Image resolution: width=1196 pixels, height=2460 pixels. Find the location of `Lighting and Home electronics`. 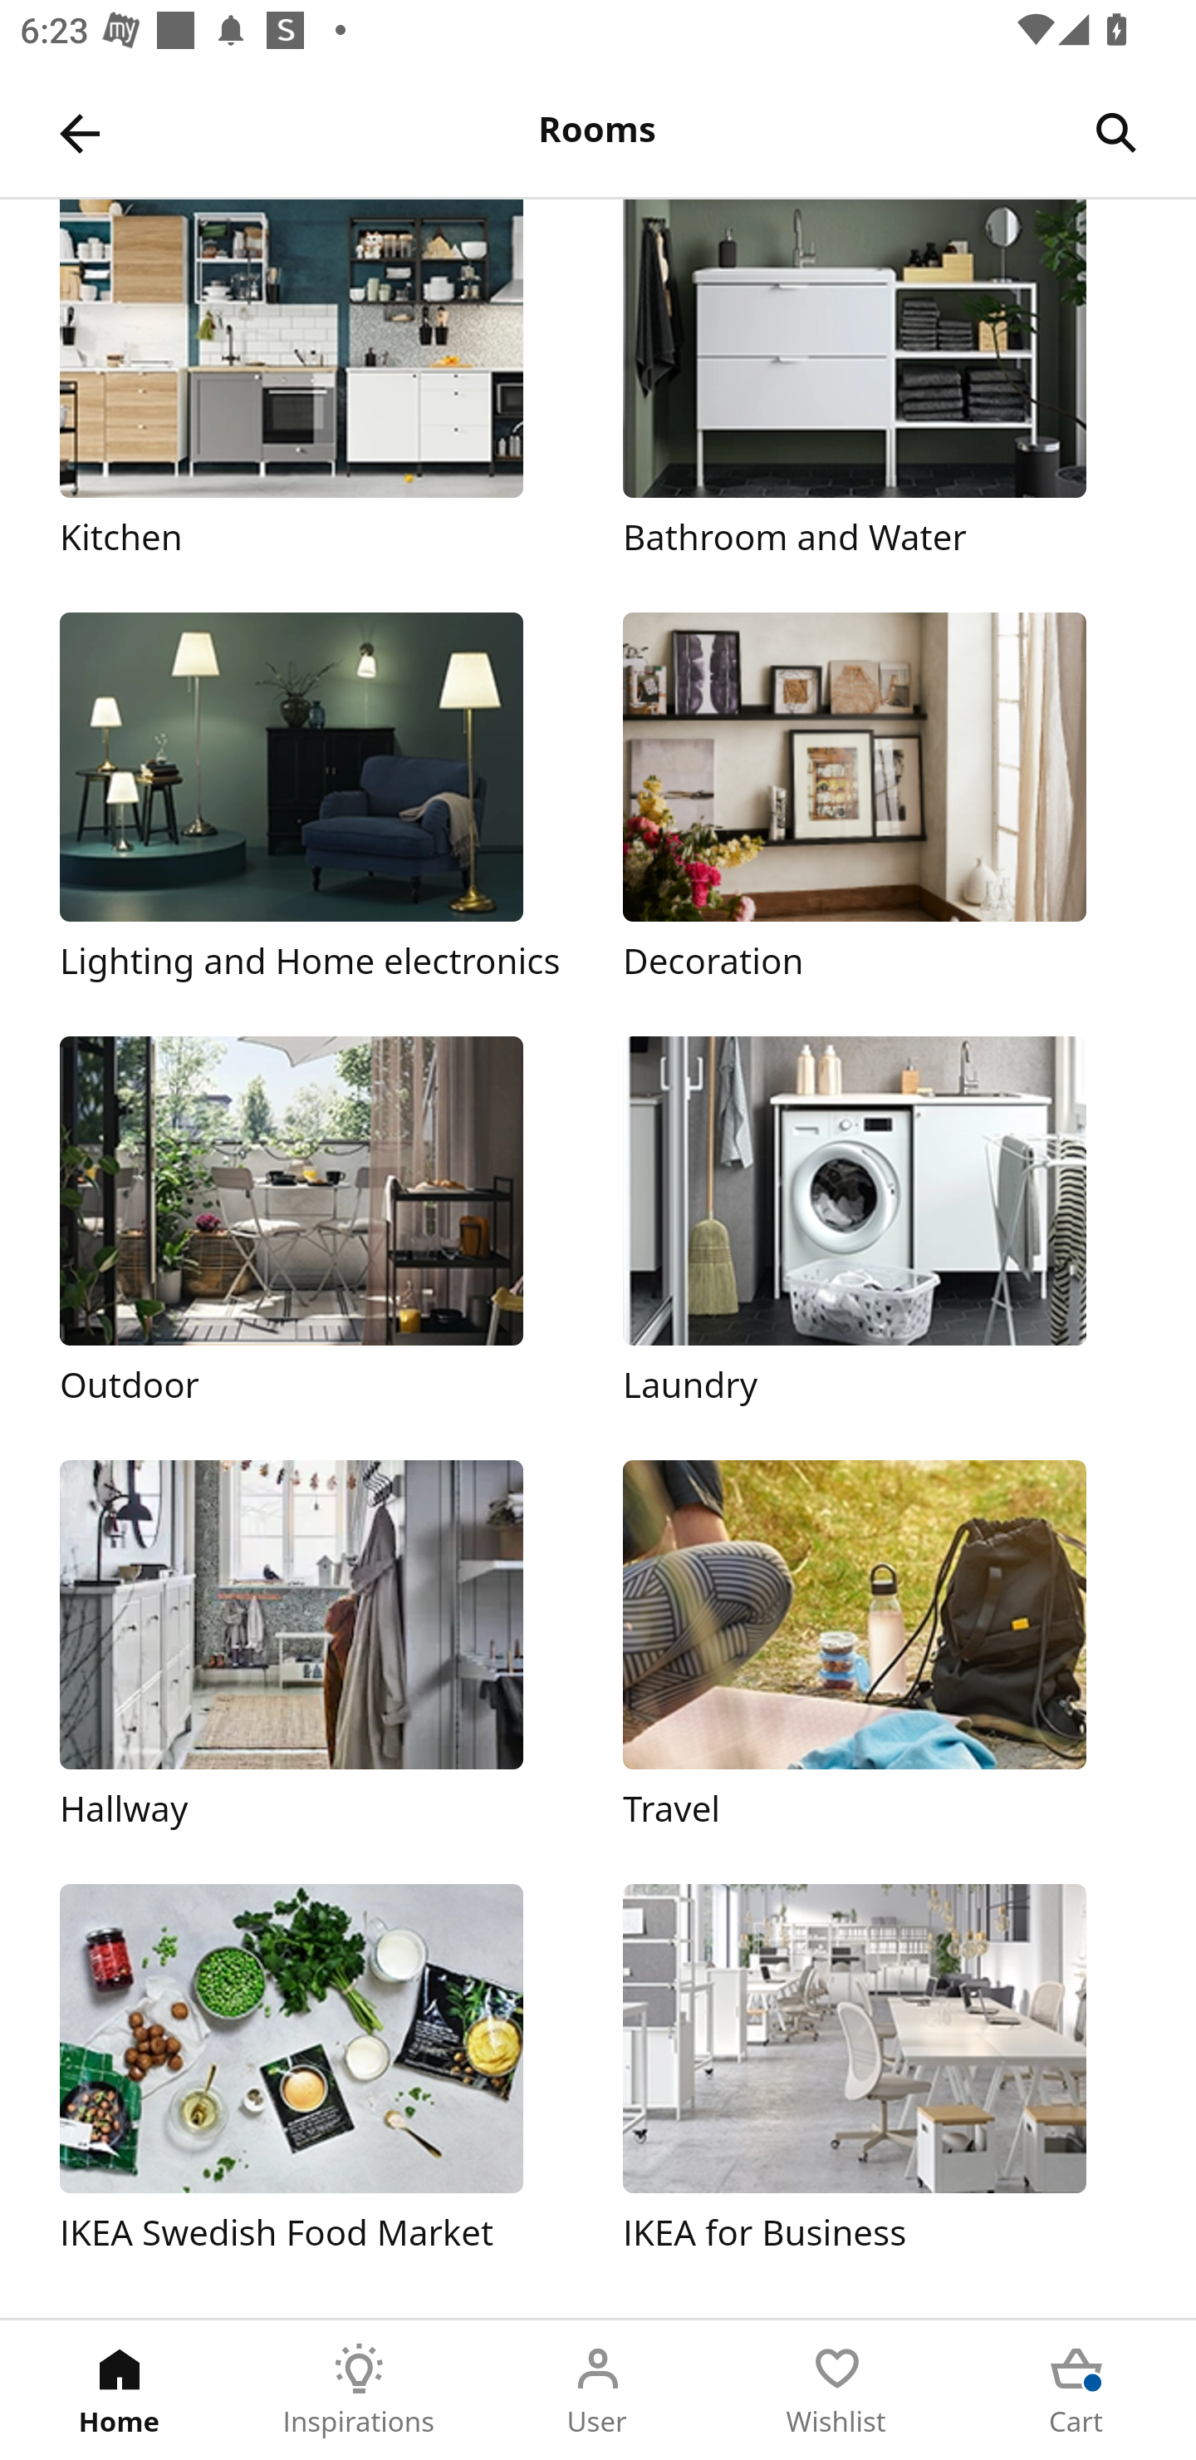

Lighting and Home electronics is located at coordinates (316, 799).